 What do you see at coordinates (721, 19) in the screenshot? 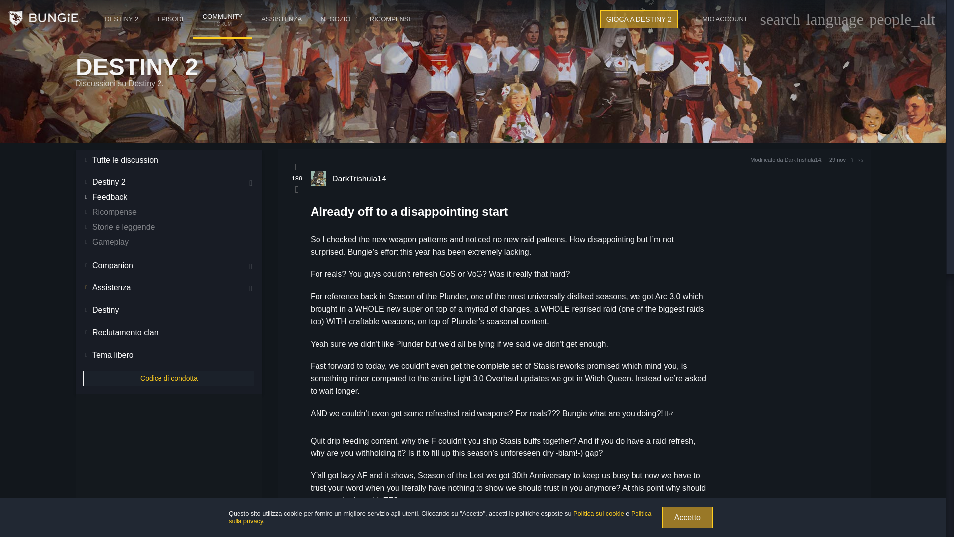
I see `NEGOZIO` at bounding box center [721, 19].